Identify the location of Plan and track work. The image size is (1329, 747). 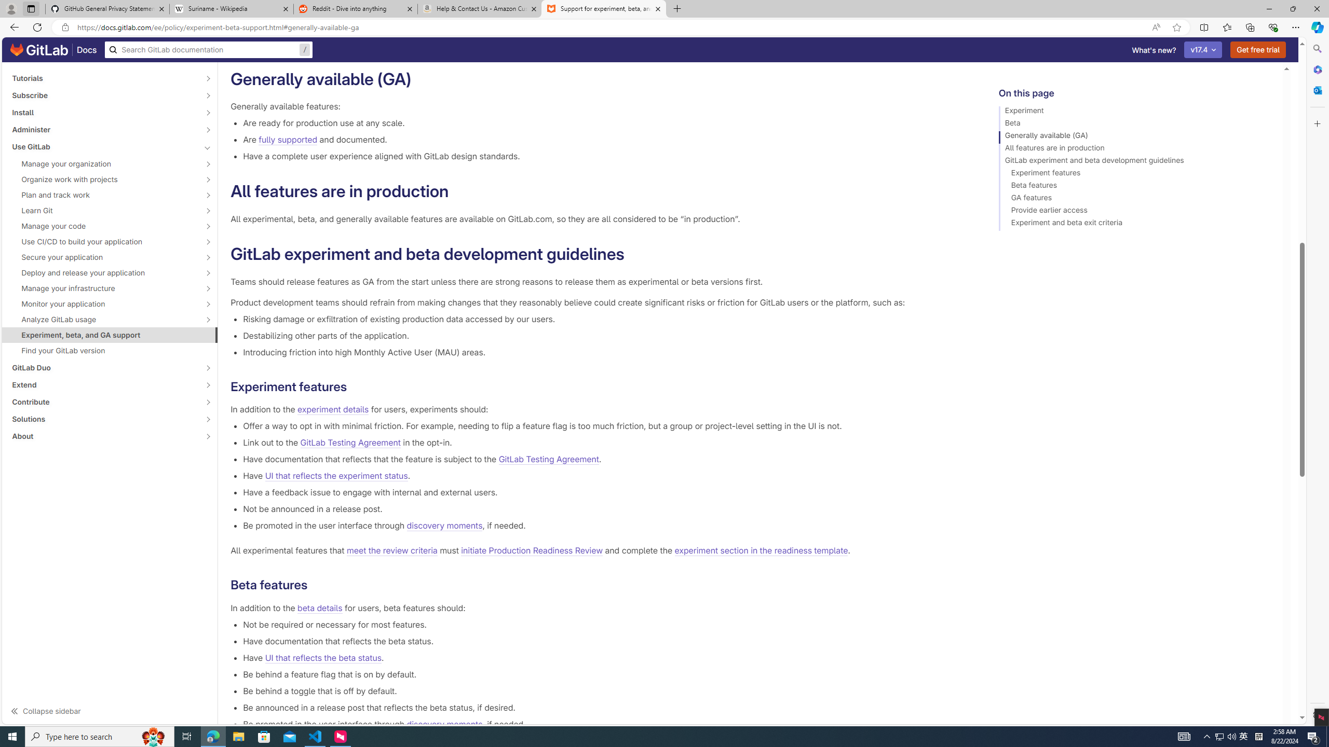
(104, 195).